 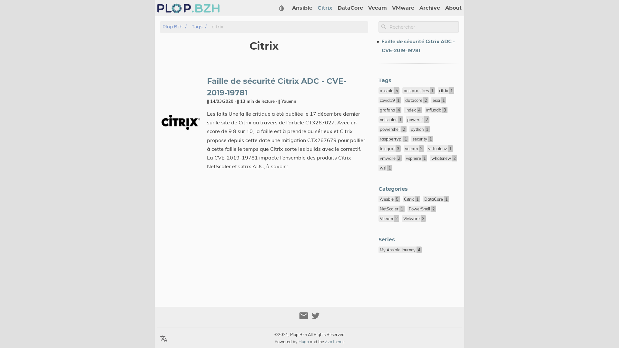 I want to click on DataCore 1, so click(x=436, y=199).